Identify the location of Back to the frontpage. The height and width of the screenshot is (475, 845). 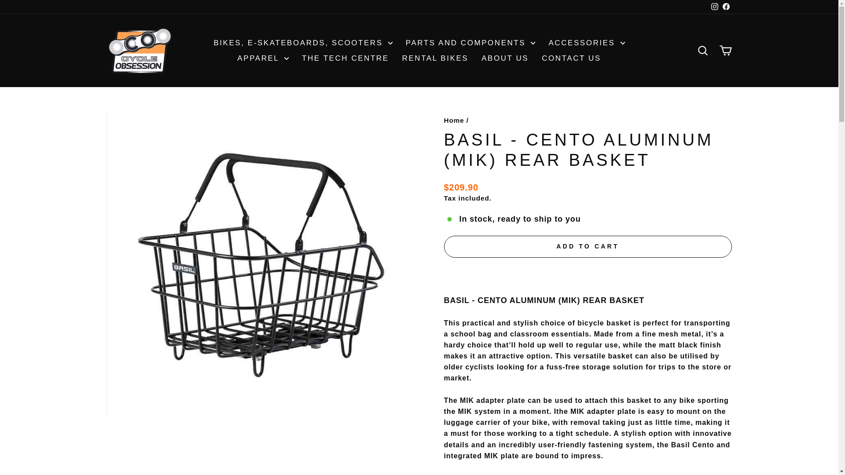
(454, 120).